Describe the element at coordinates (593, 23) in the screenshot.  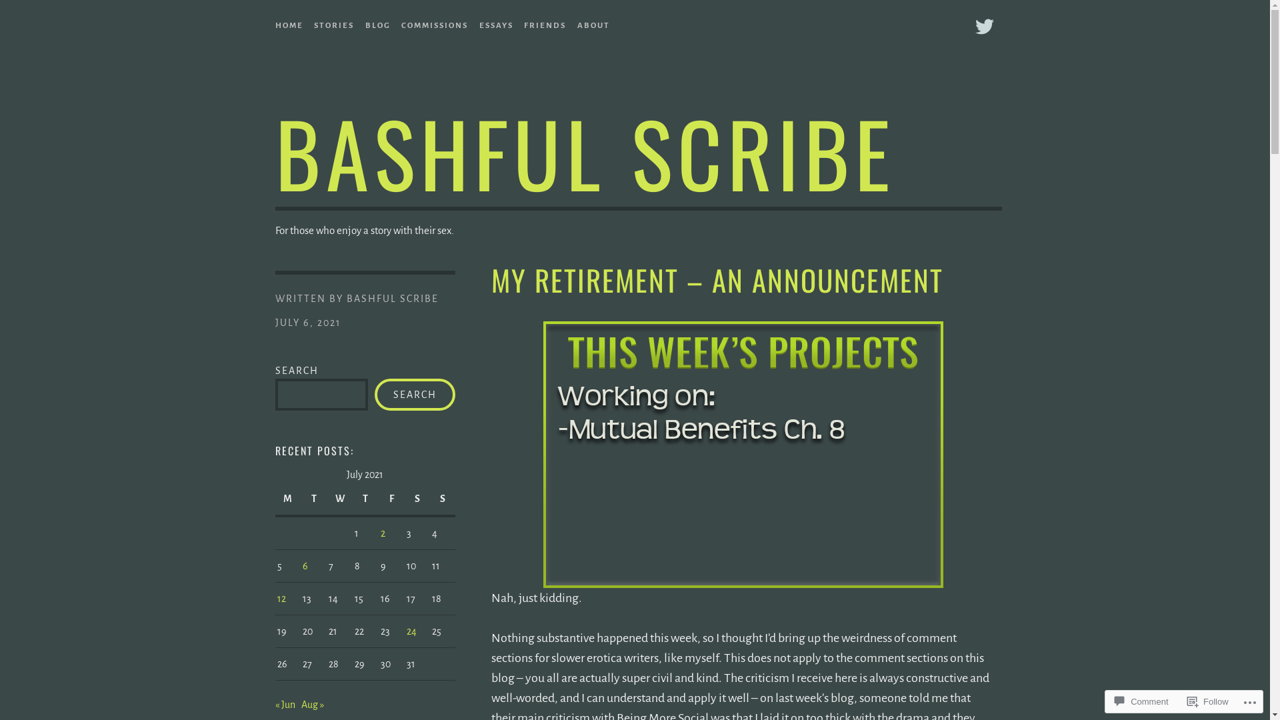
I see `ABOUT` at that location.